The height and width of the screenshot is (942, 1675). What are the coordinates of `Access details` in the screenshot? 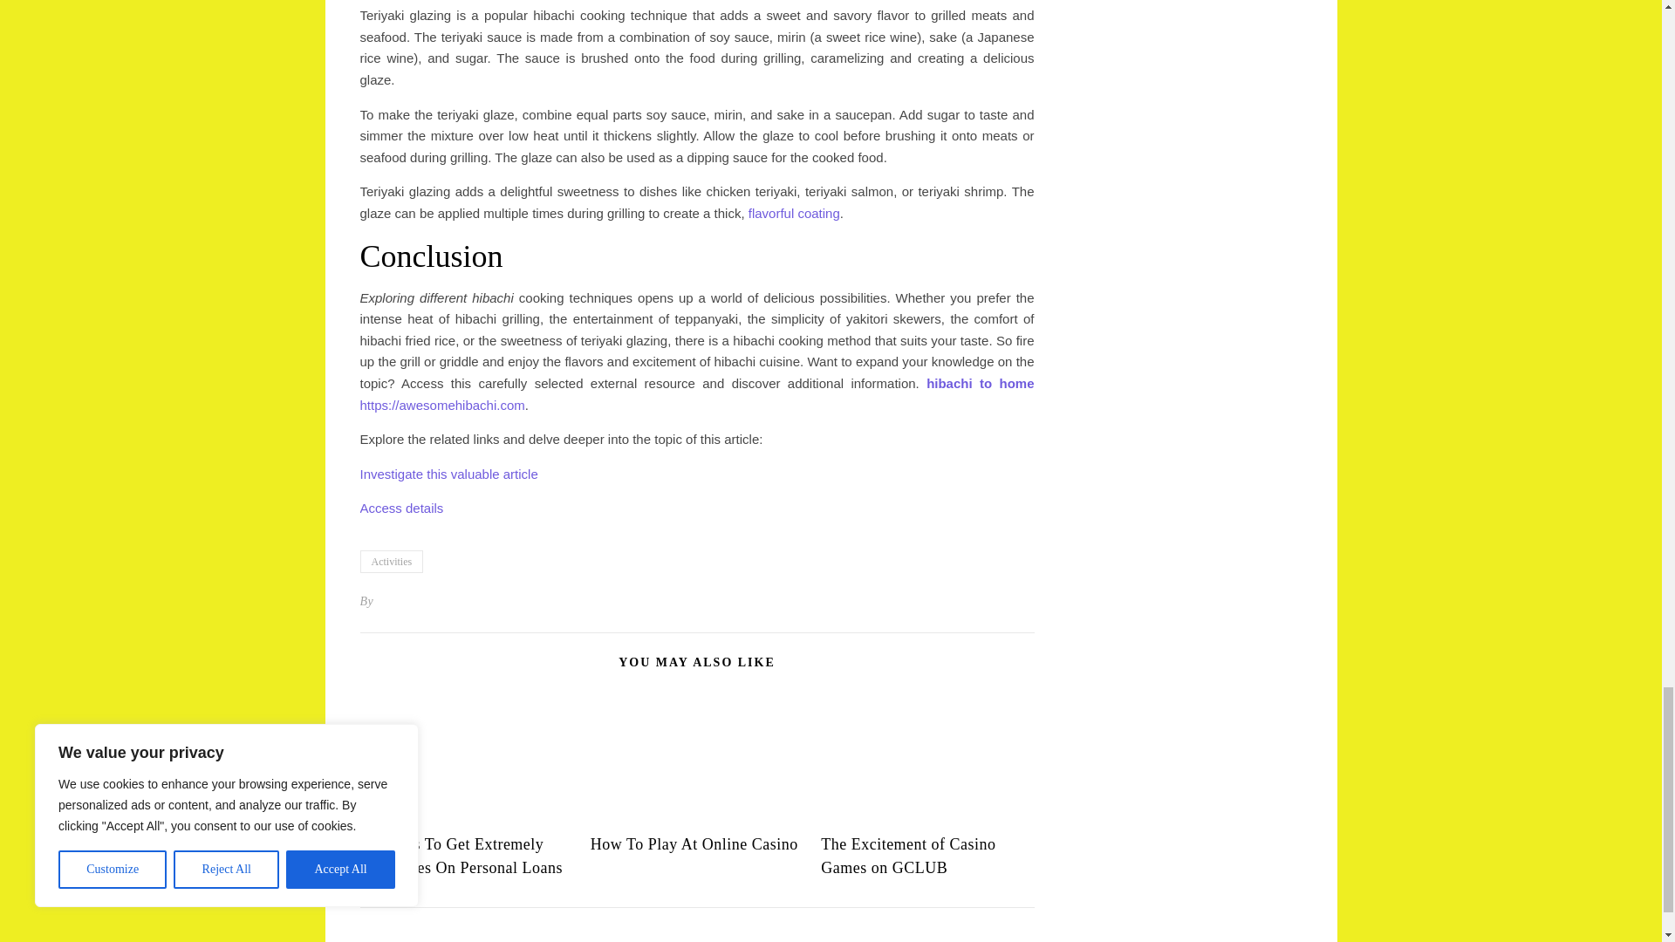 It's located at (401, 508).